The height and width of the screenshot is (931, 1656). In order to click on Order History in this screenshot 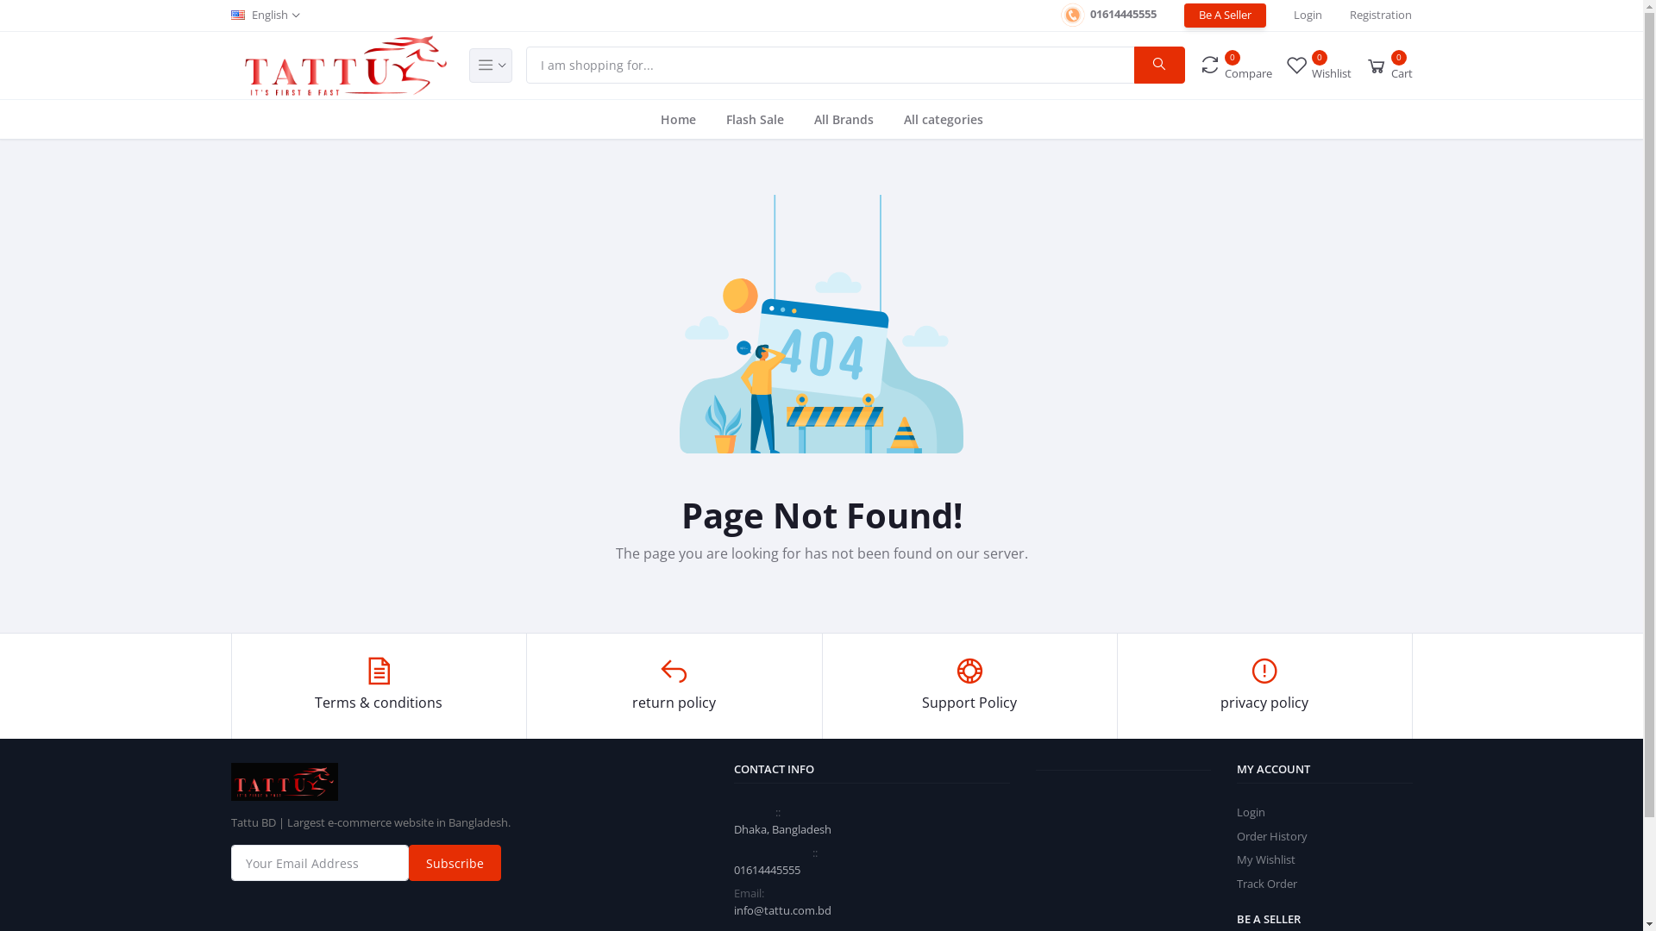, I will do `click(1272, 836)`.